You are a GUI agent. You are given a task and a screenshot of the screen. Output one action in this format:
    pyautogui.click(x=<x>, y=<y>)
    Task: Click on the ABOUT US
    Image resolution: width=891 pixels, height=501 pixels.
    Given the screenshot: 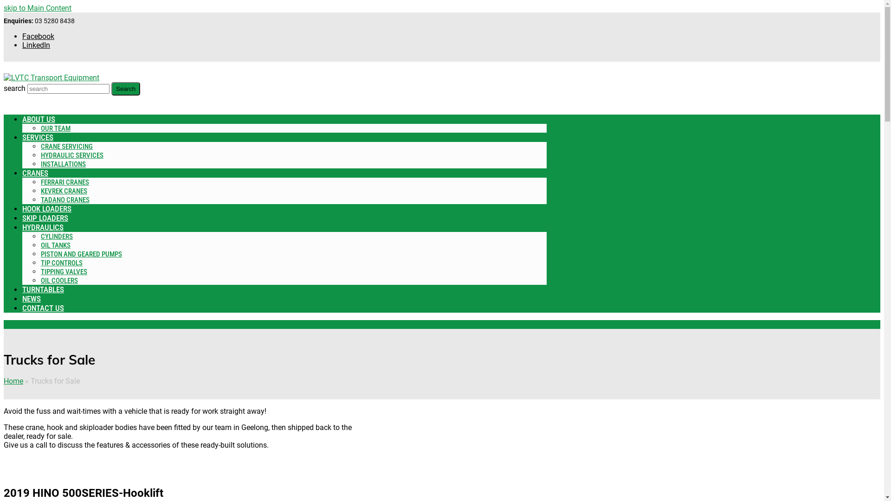 What is the action you would take?
    pyautogui.click(x=39, y=120)
    